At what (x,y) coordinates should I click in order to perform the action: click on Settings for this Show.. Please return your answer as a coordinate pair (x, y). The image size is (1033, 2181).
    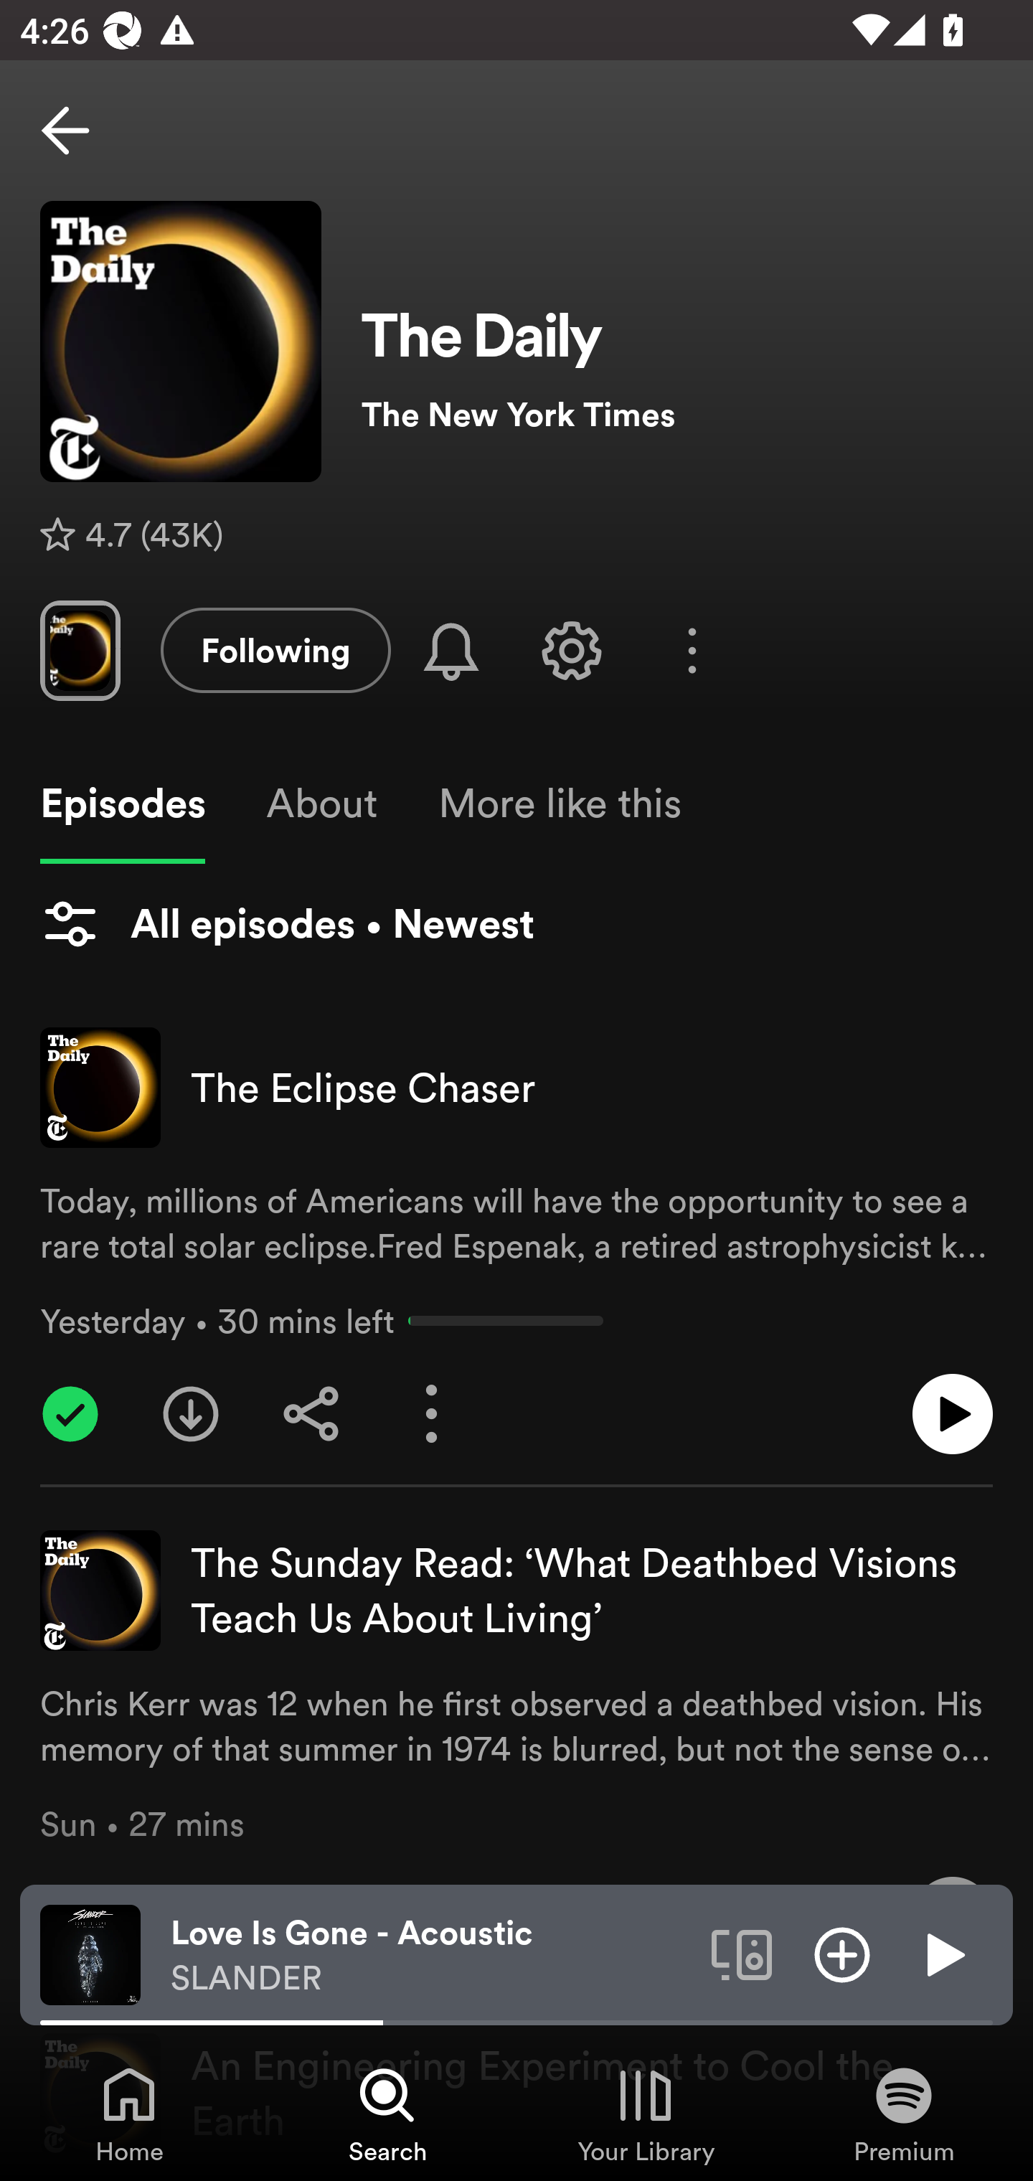
    Looking at the image, I should click on (571, 650).